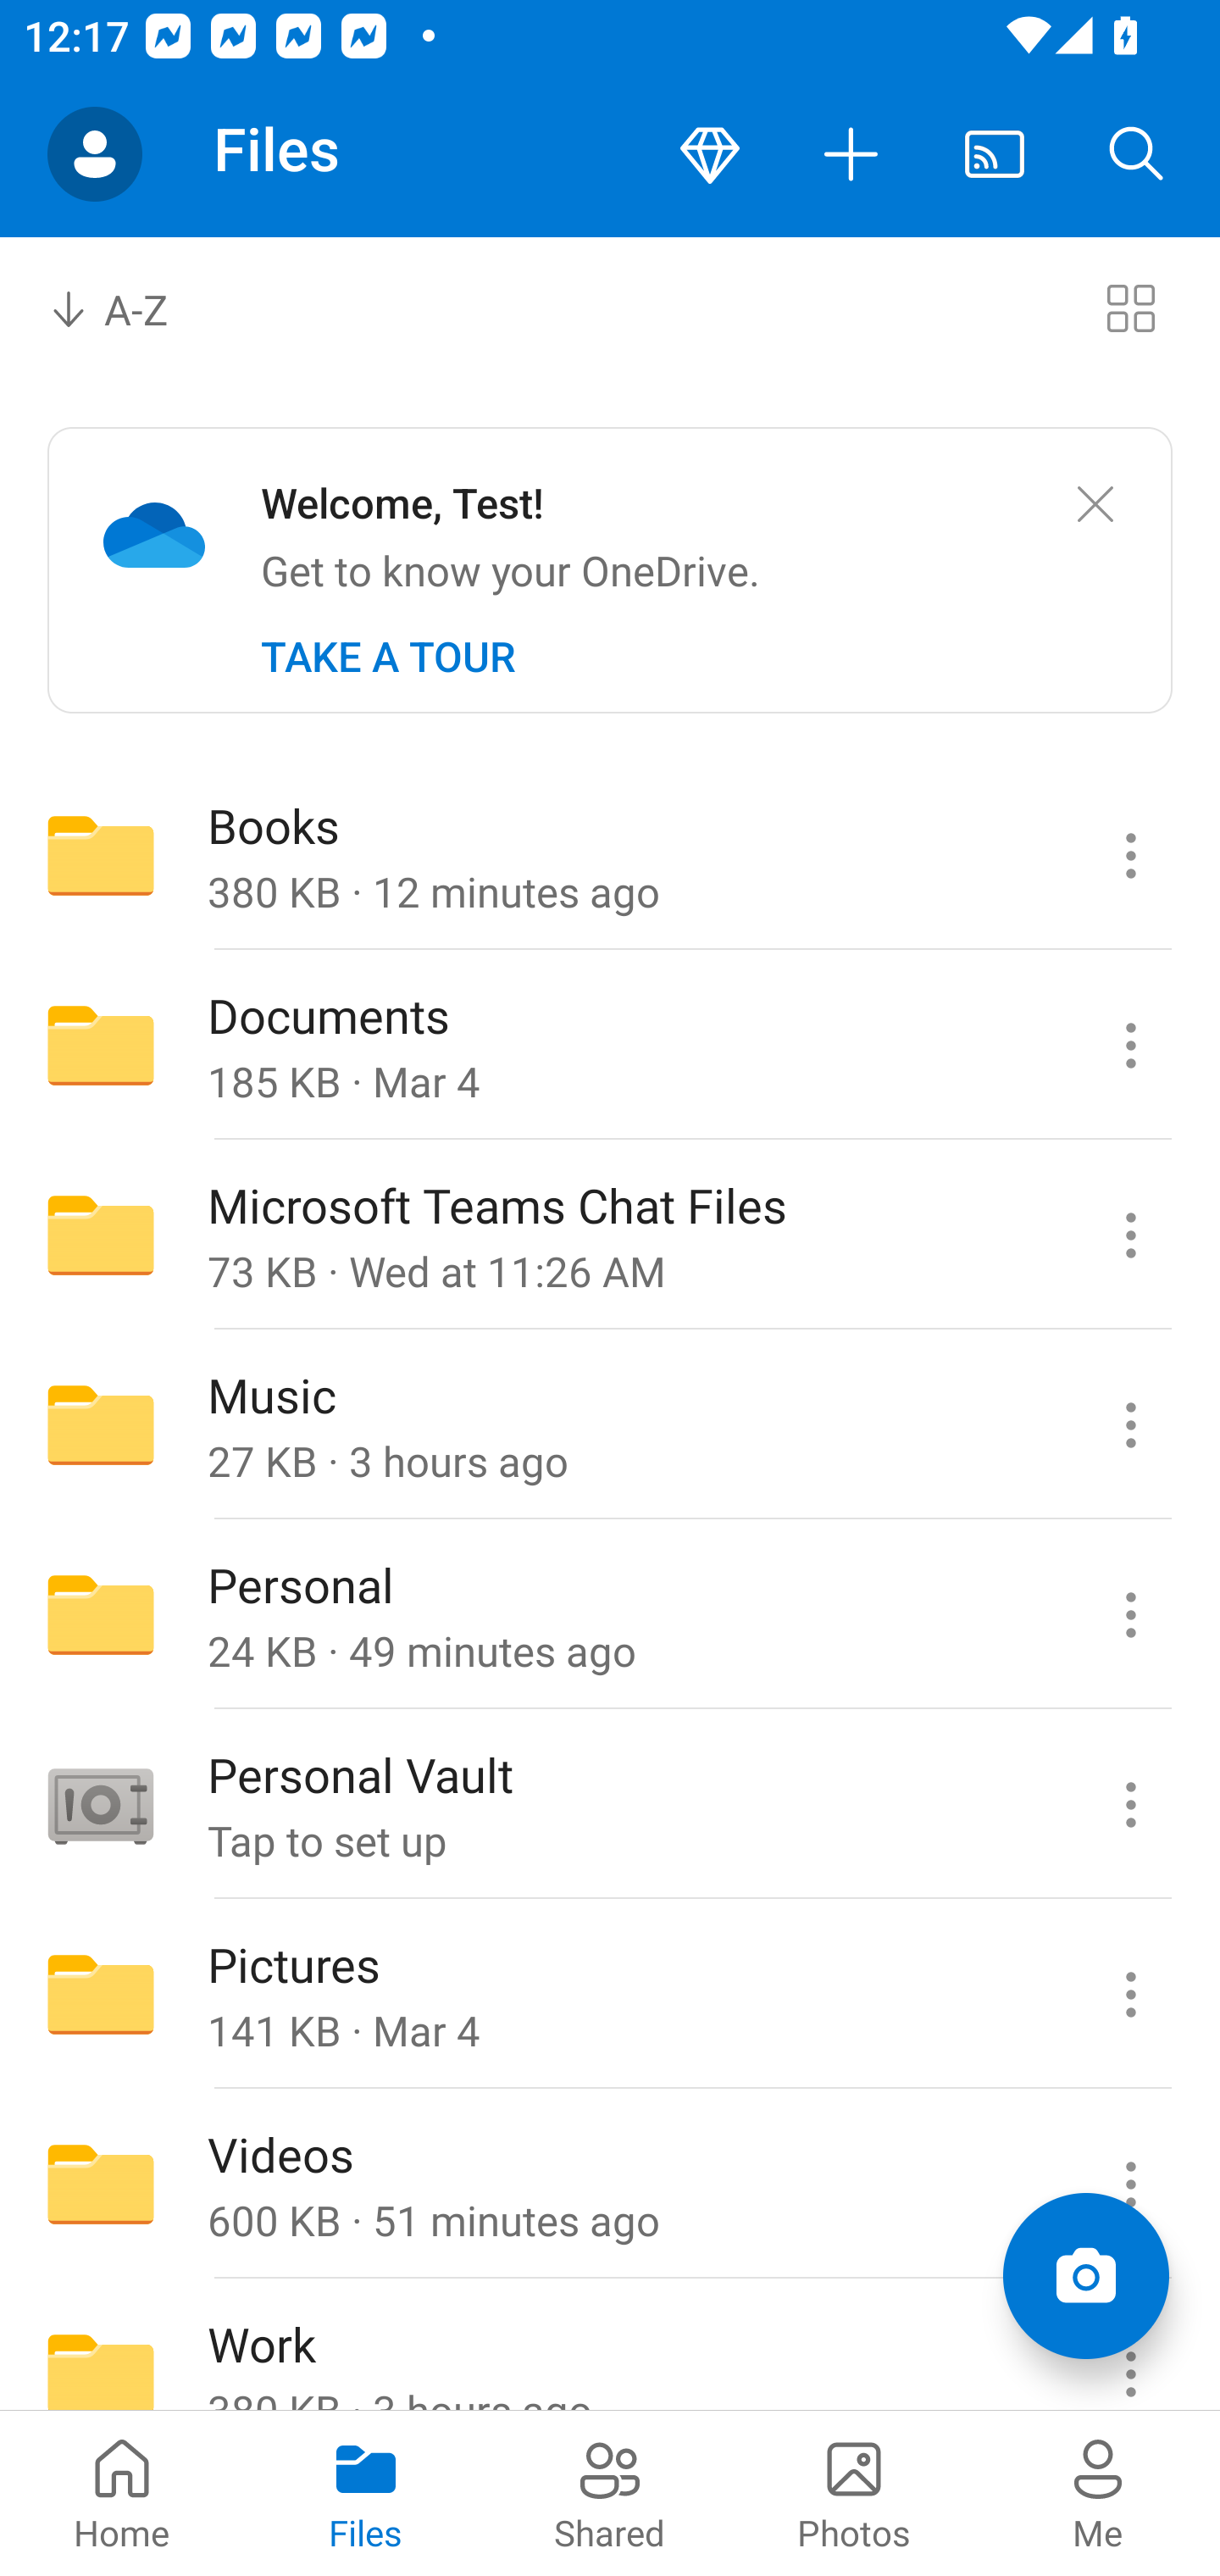  Describe the element at coordinates (1130, 2346) in the screenshot. I see `Work commands` at that location.